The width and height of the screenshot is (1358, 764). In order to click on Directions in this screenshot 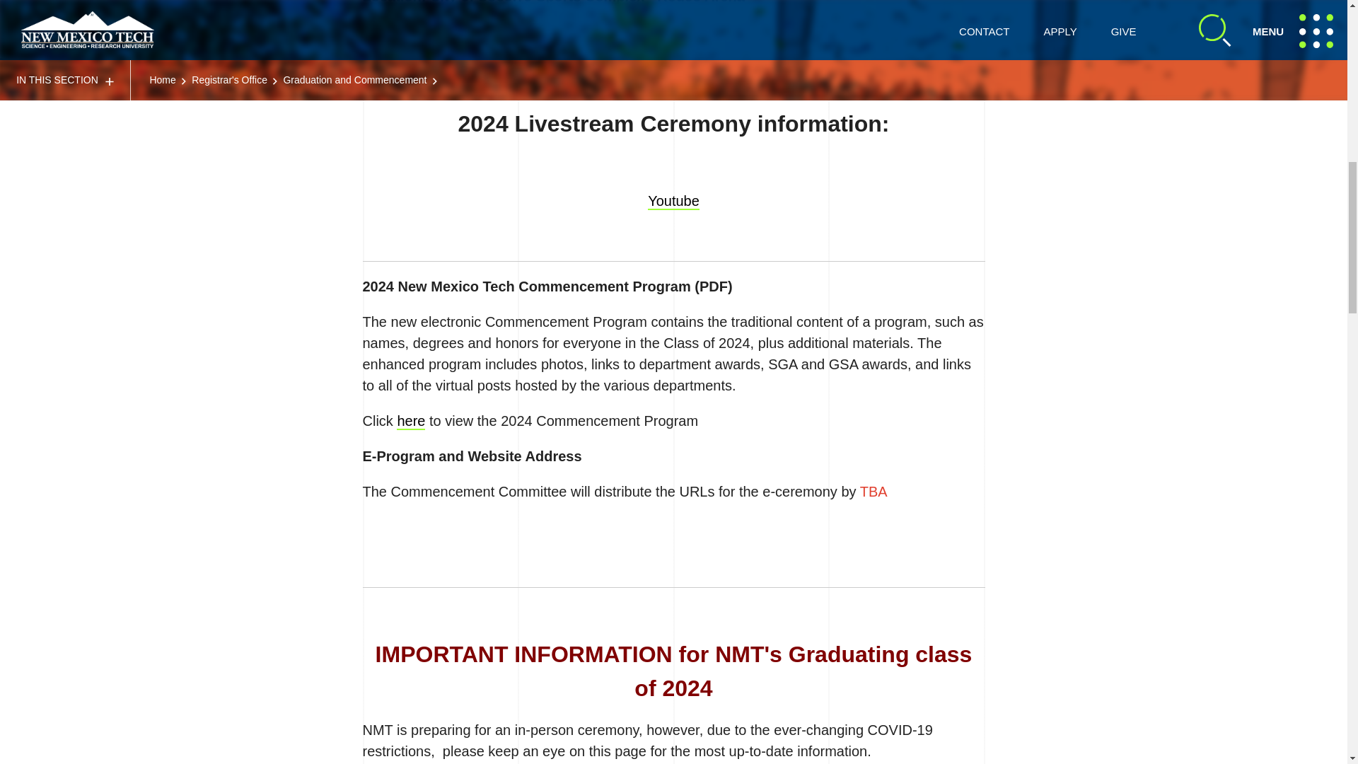, I will do `click(663, 31)`.